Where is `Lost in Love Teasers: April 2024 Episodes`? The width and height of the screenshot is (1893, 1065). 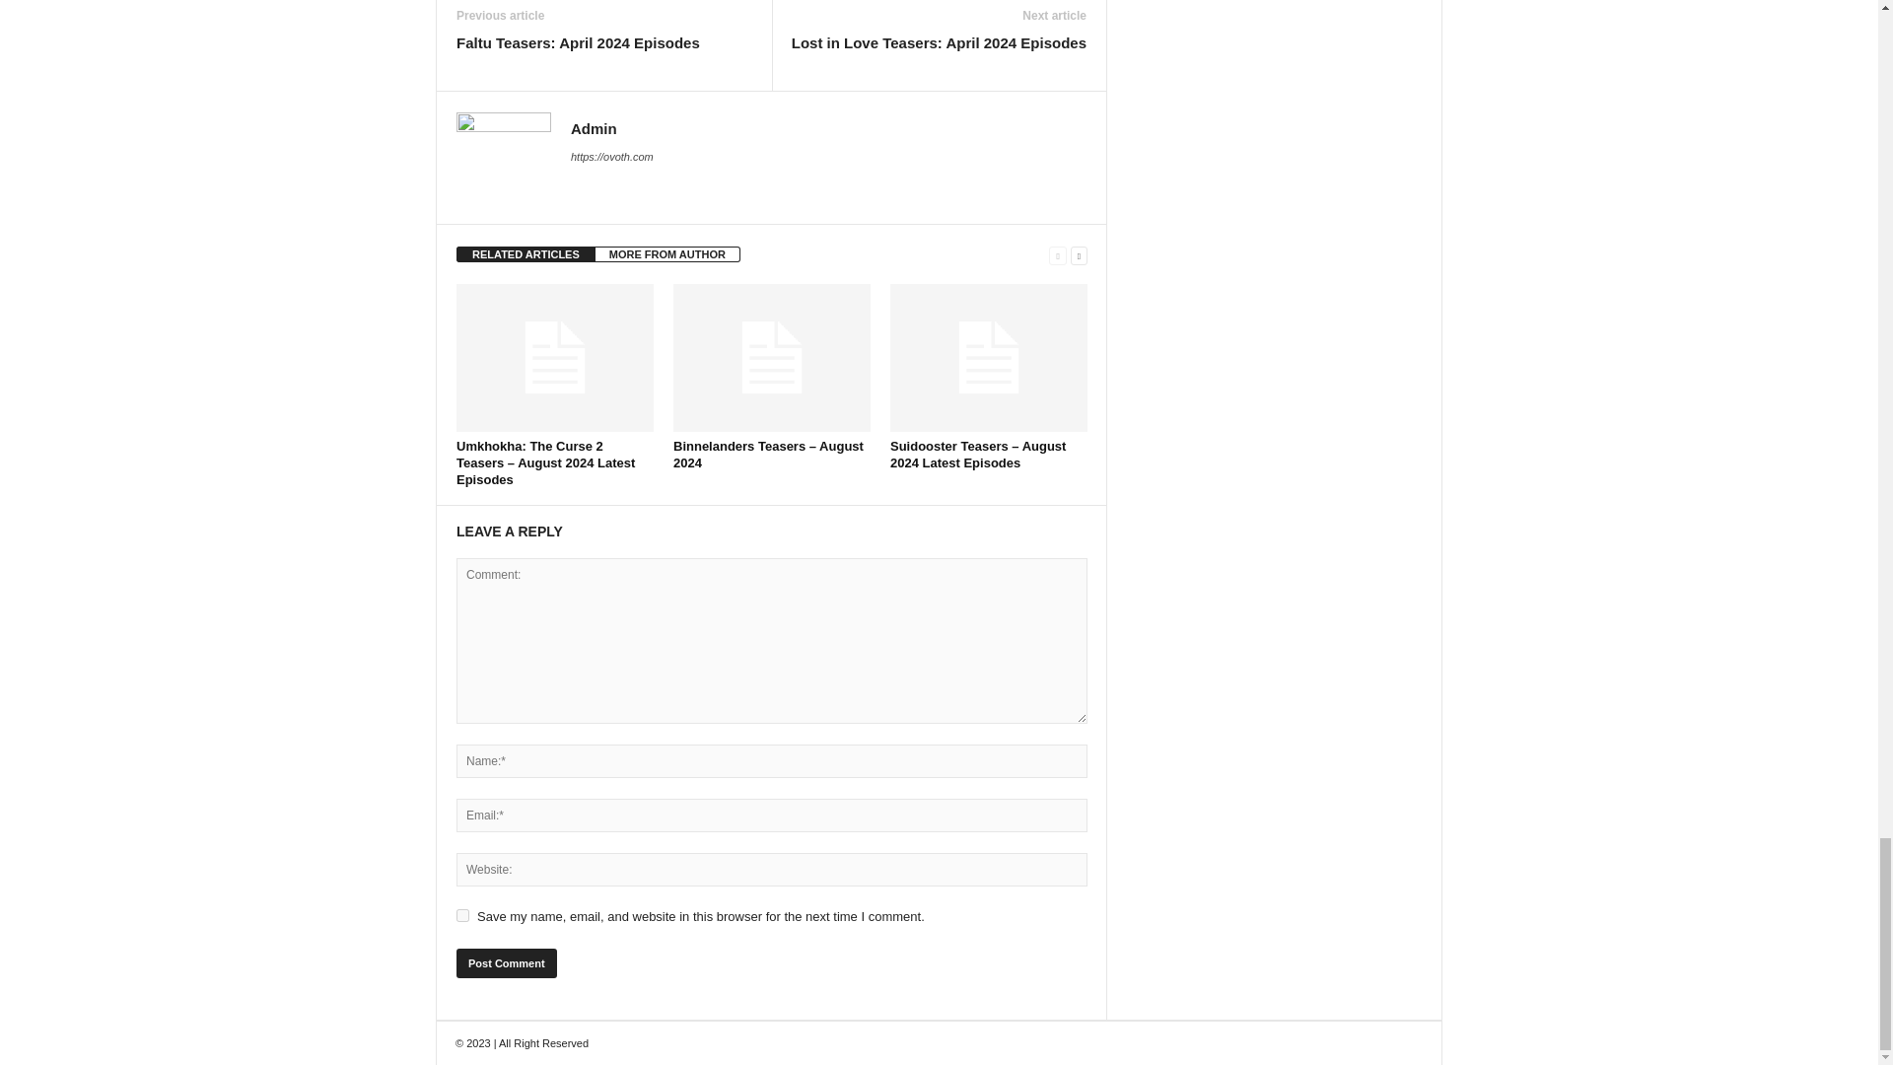 Lost in Love Teasers: April 2024 Episodes is located at coordinates (939, 43).